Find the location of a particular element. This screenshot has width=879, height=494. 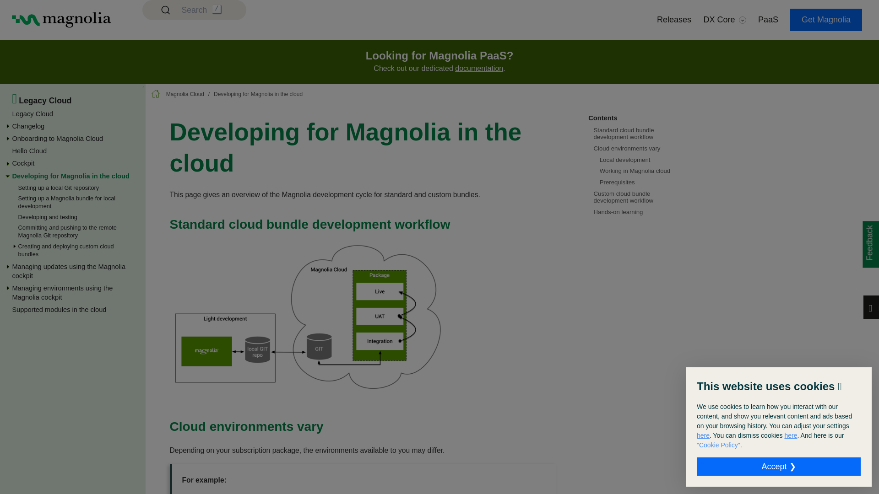

Onboarding to Magnolia Cloud is located at coordinates (57, 138).